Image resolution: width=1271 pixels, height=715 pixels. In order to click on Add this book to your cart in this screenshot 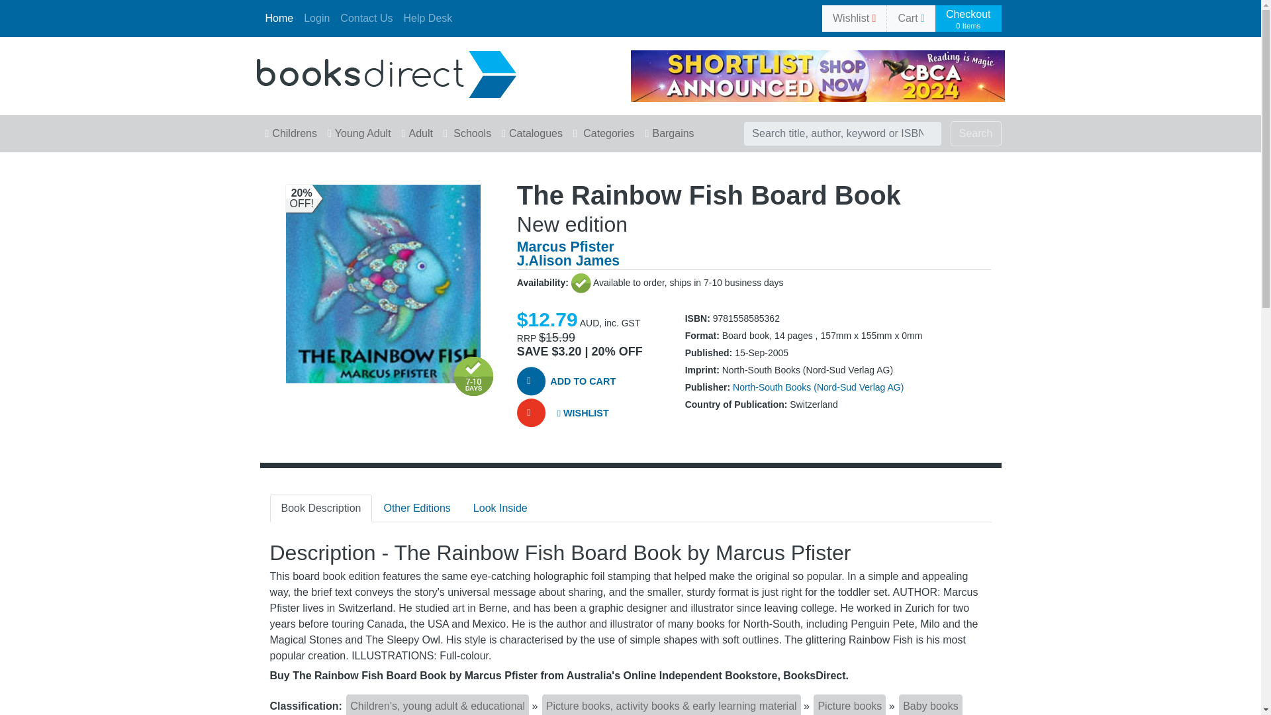, I will do `click(581, 383)`.